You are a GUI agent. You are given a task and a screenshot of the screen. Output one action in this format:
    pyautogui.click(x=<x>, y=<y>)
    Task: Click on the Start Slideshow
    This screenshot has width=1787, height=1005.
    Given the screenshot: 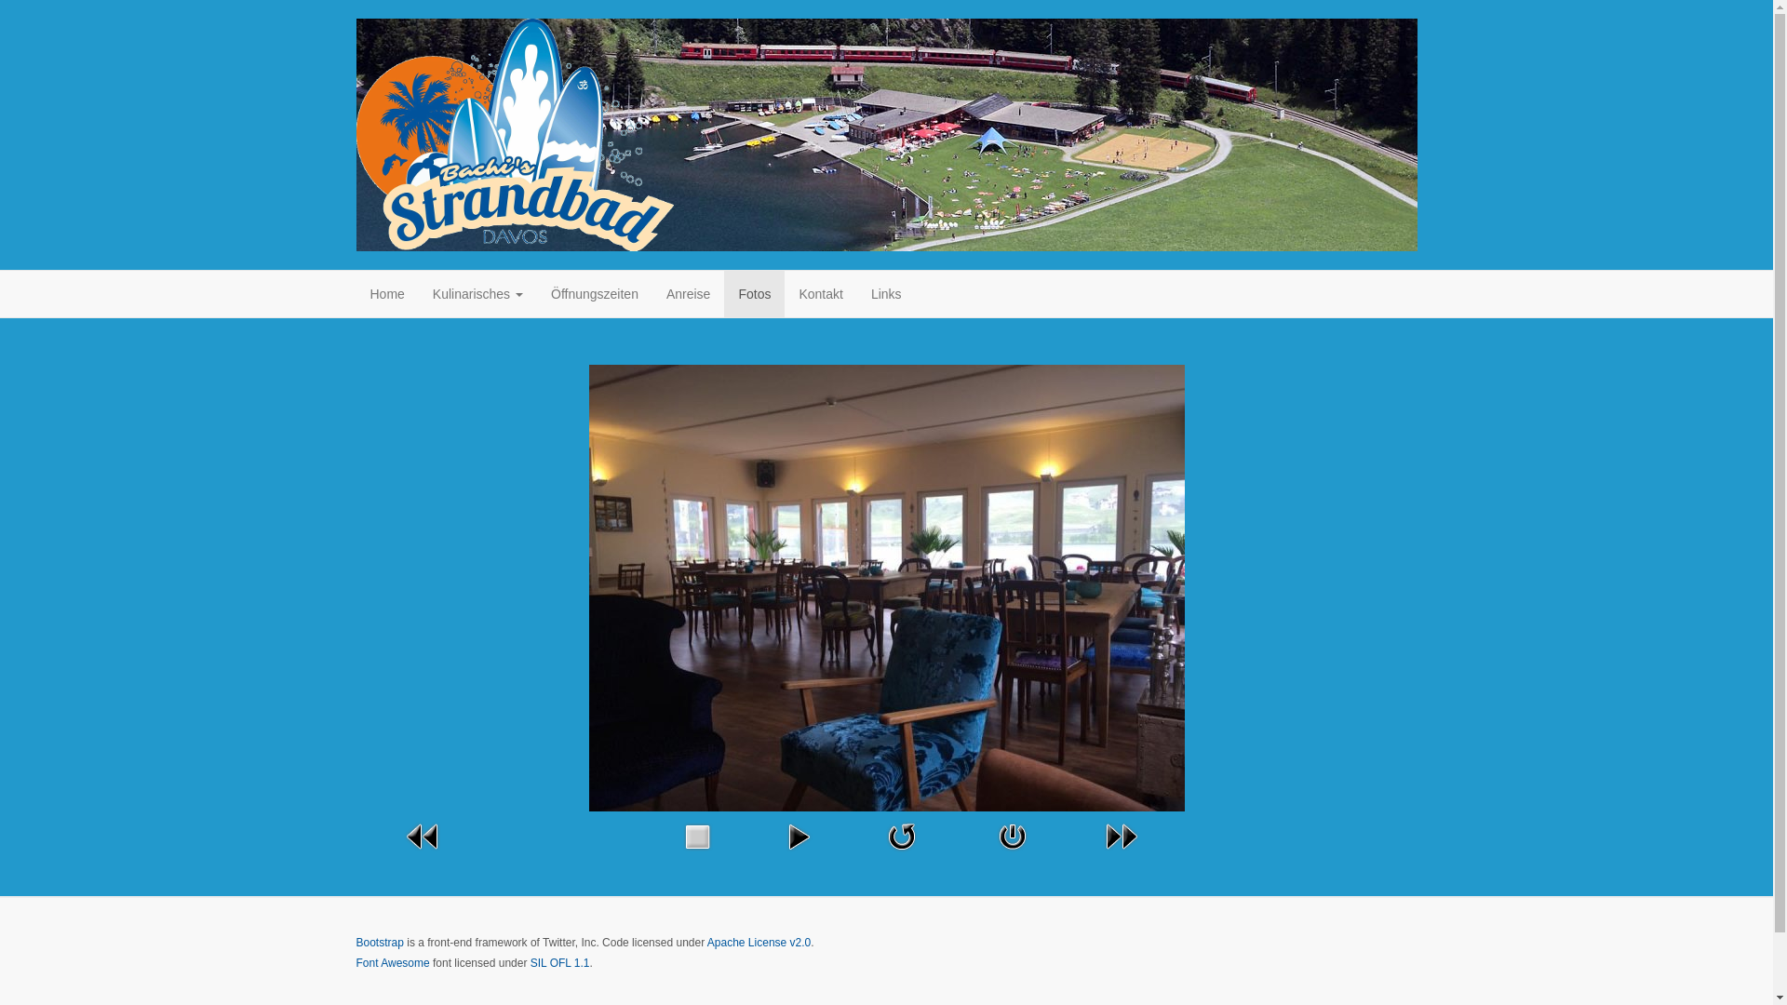 What is the action you would take?
    pyautogui.click(x=799, y=836)
    